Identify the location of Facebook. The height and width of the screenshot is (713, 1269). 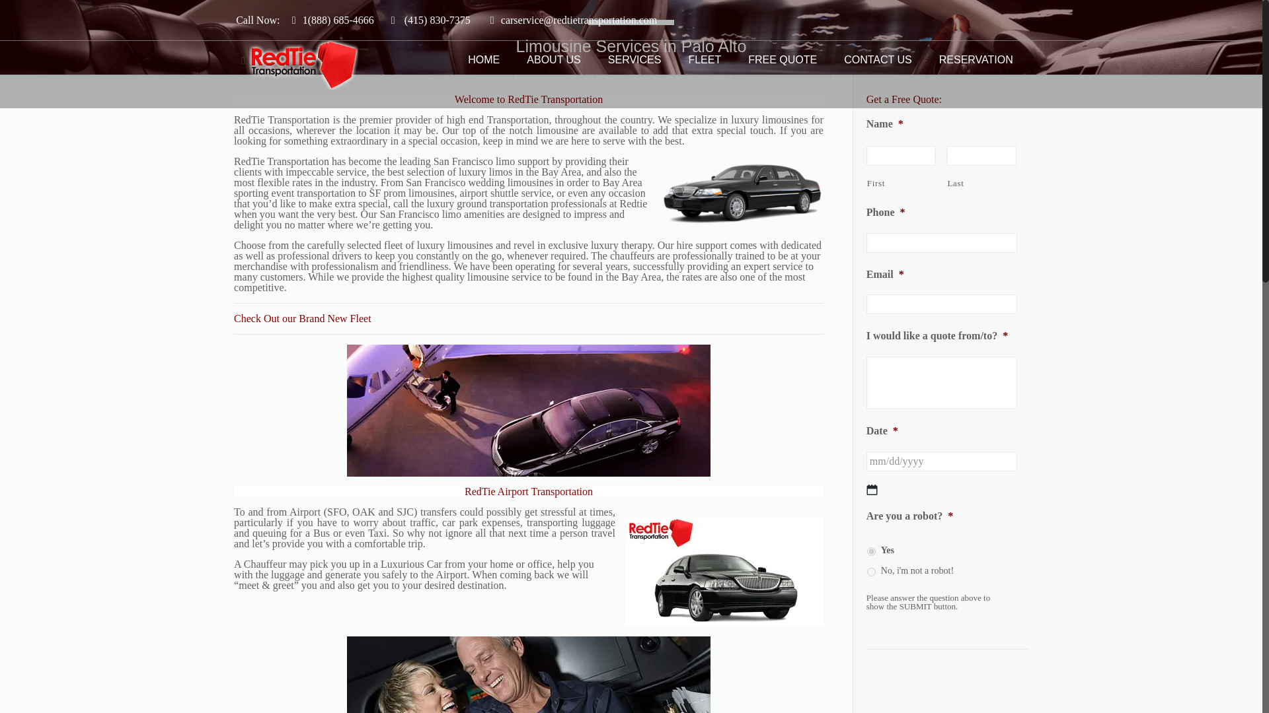
(243, 61).